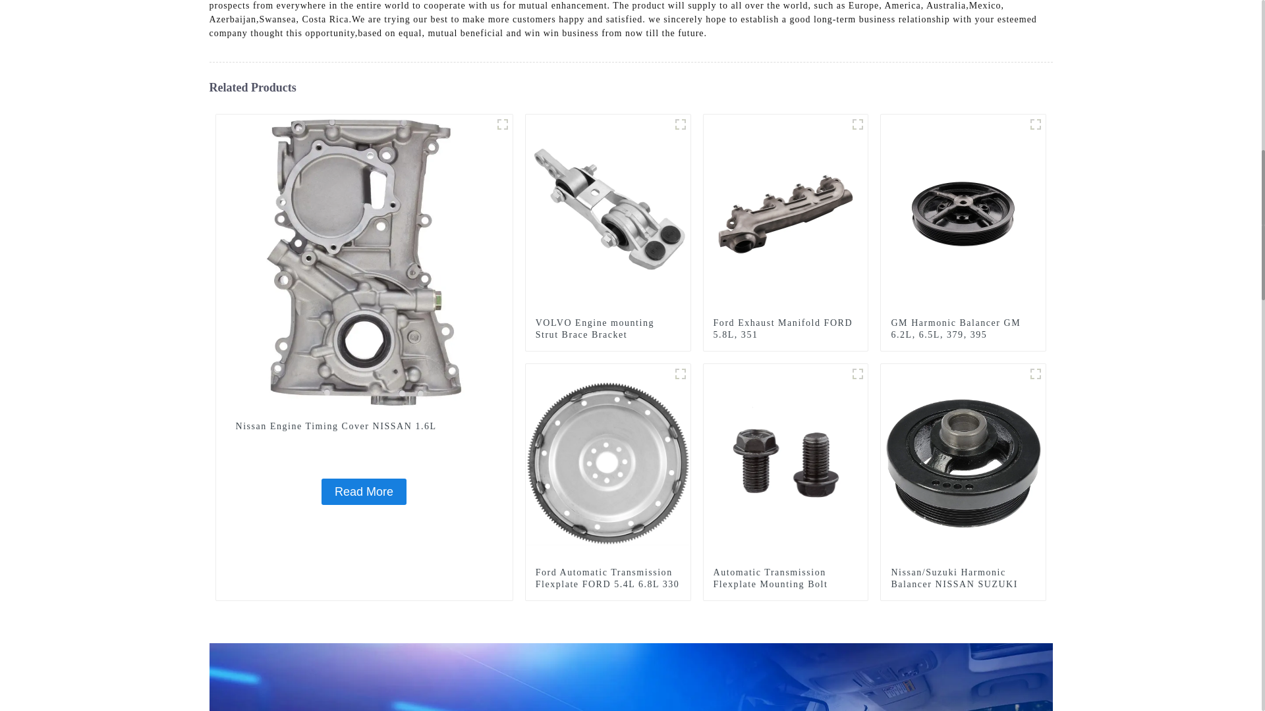  Describe the element at coordinates (502, 124) in the screenshot. I see `200154-1` at that location.